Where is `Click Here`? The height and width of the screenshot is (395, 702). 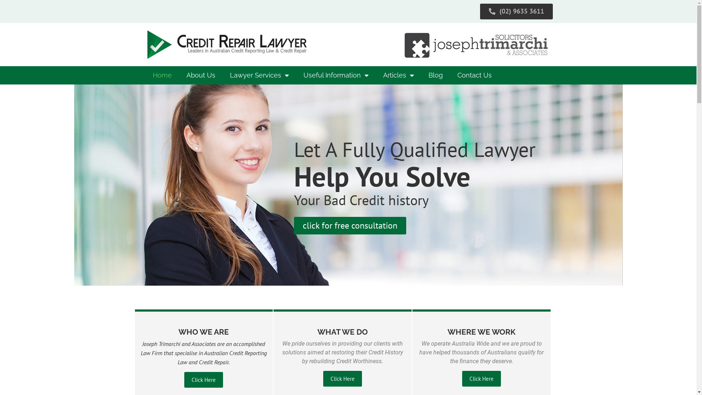
Click Here is located at coordinates (343, 379).